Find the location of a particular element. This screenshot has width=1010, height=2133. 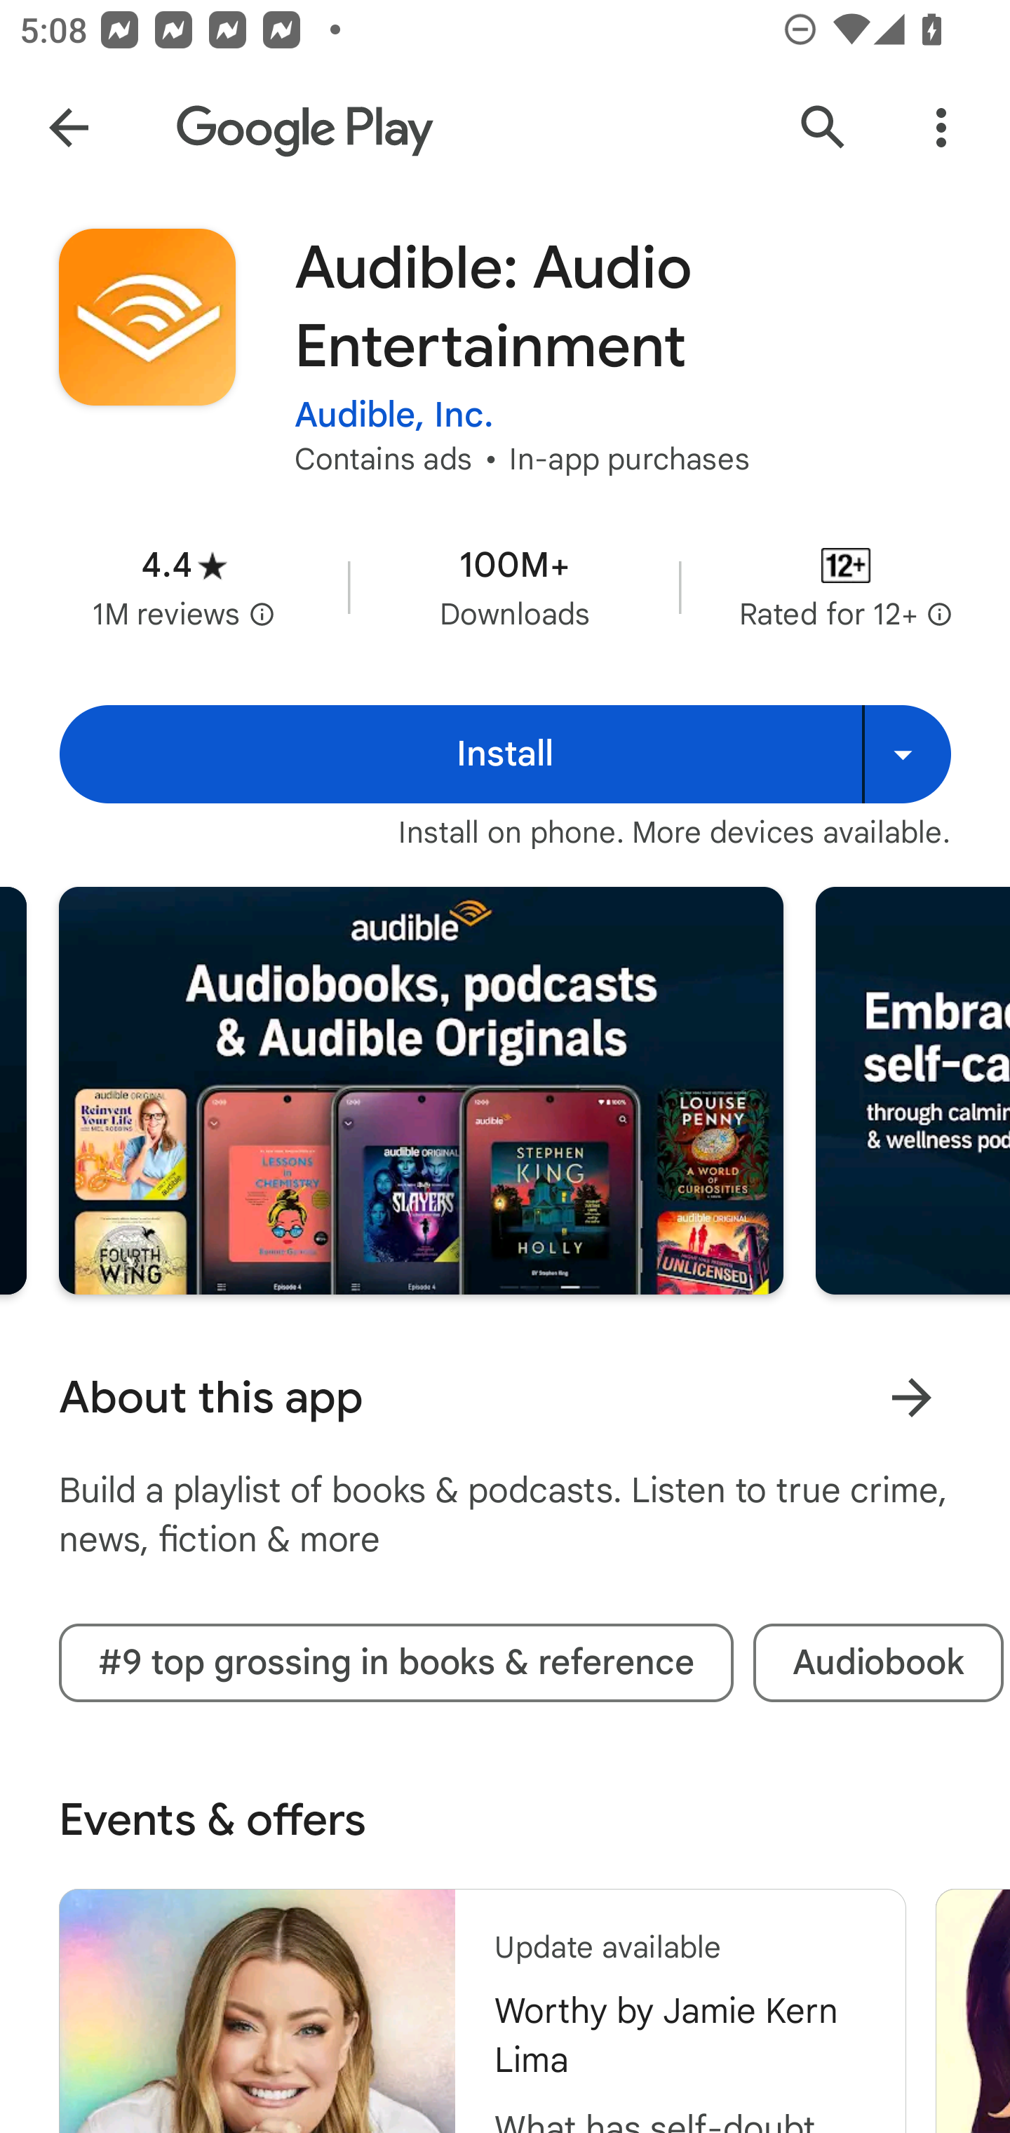

Audiobook tag is located at coordinates (878, 1663).